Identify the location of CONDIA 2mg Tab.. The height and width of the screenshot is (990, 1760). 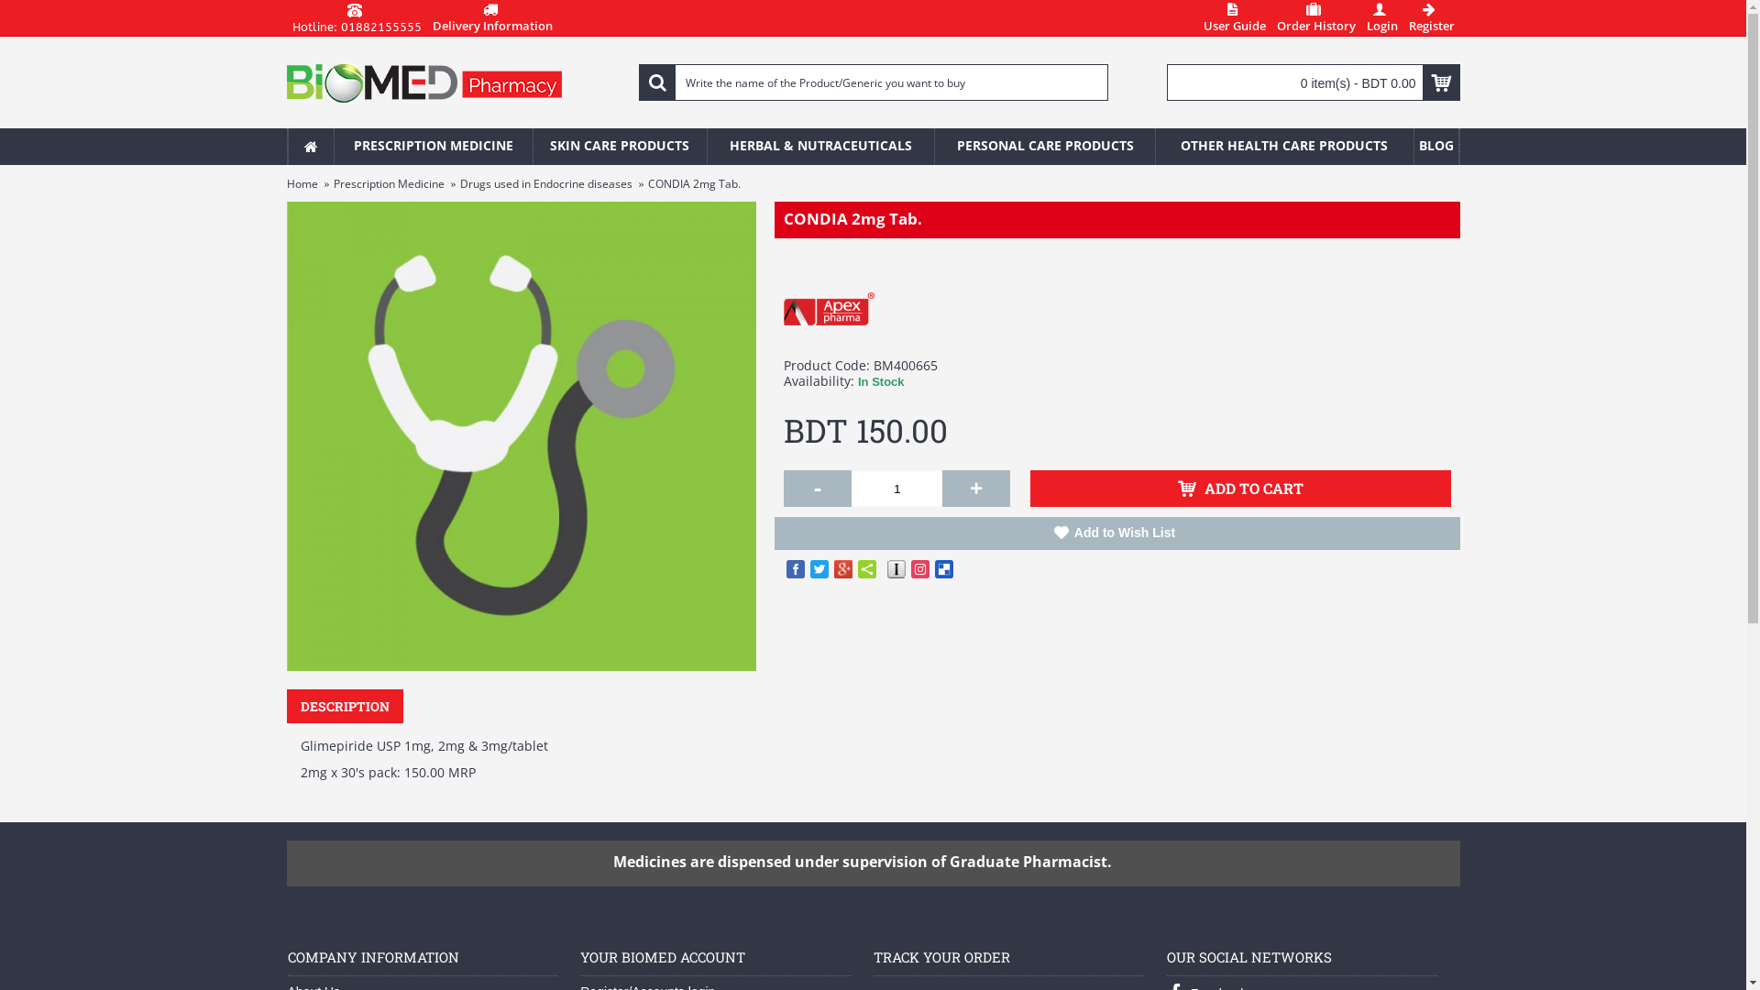
(521, 436).